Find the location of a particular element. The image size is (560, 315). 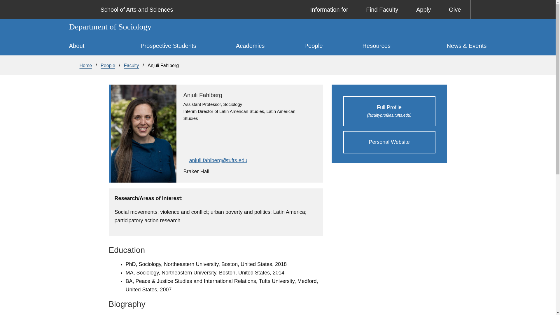

Information for is located at coordinates (325, 9).